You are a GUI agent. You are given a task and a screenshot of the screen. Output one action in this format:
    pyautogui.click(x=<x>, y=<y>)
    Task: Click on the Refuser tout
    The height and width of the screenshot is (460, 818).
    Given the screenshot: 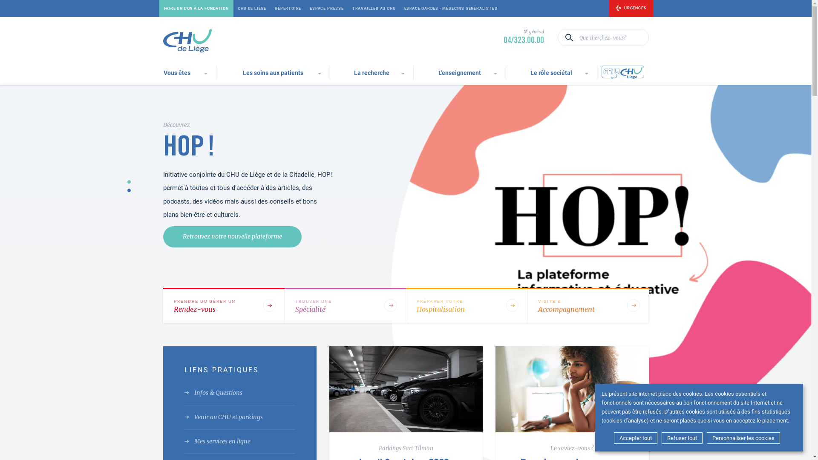 What is the action you would take?
    pyautogui.click(x=682, y=438)
    